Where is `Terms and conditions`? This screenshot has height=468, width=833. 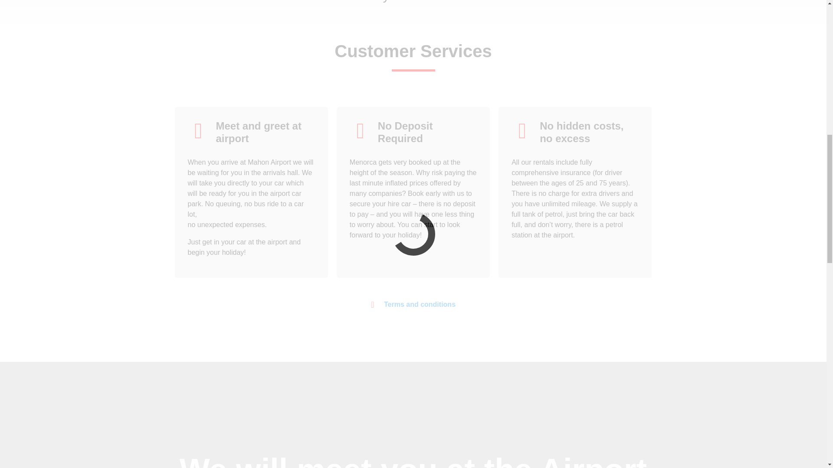 Terms and conditions is located at coordinates (413, 304).